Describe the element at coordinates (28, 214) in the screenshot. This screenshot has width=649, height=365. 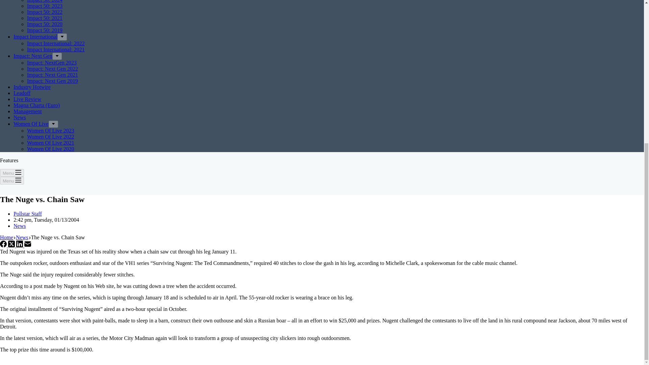
I see `Posts by Pollstar Staff` at that location.